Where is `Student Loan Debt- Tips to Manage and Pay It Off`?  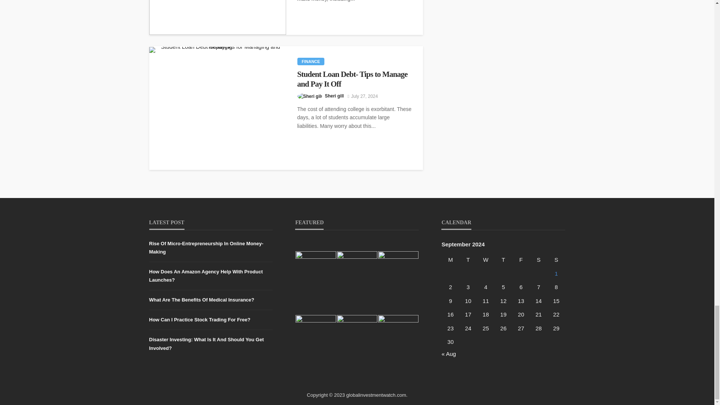
Student Loan Debt- Tips to Manage and Pay It Off is located at coordinates (217, 50).